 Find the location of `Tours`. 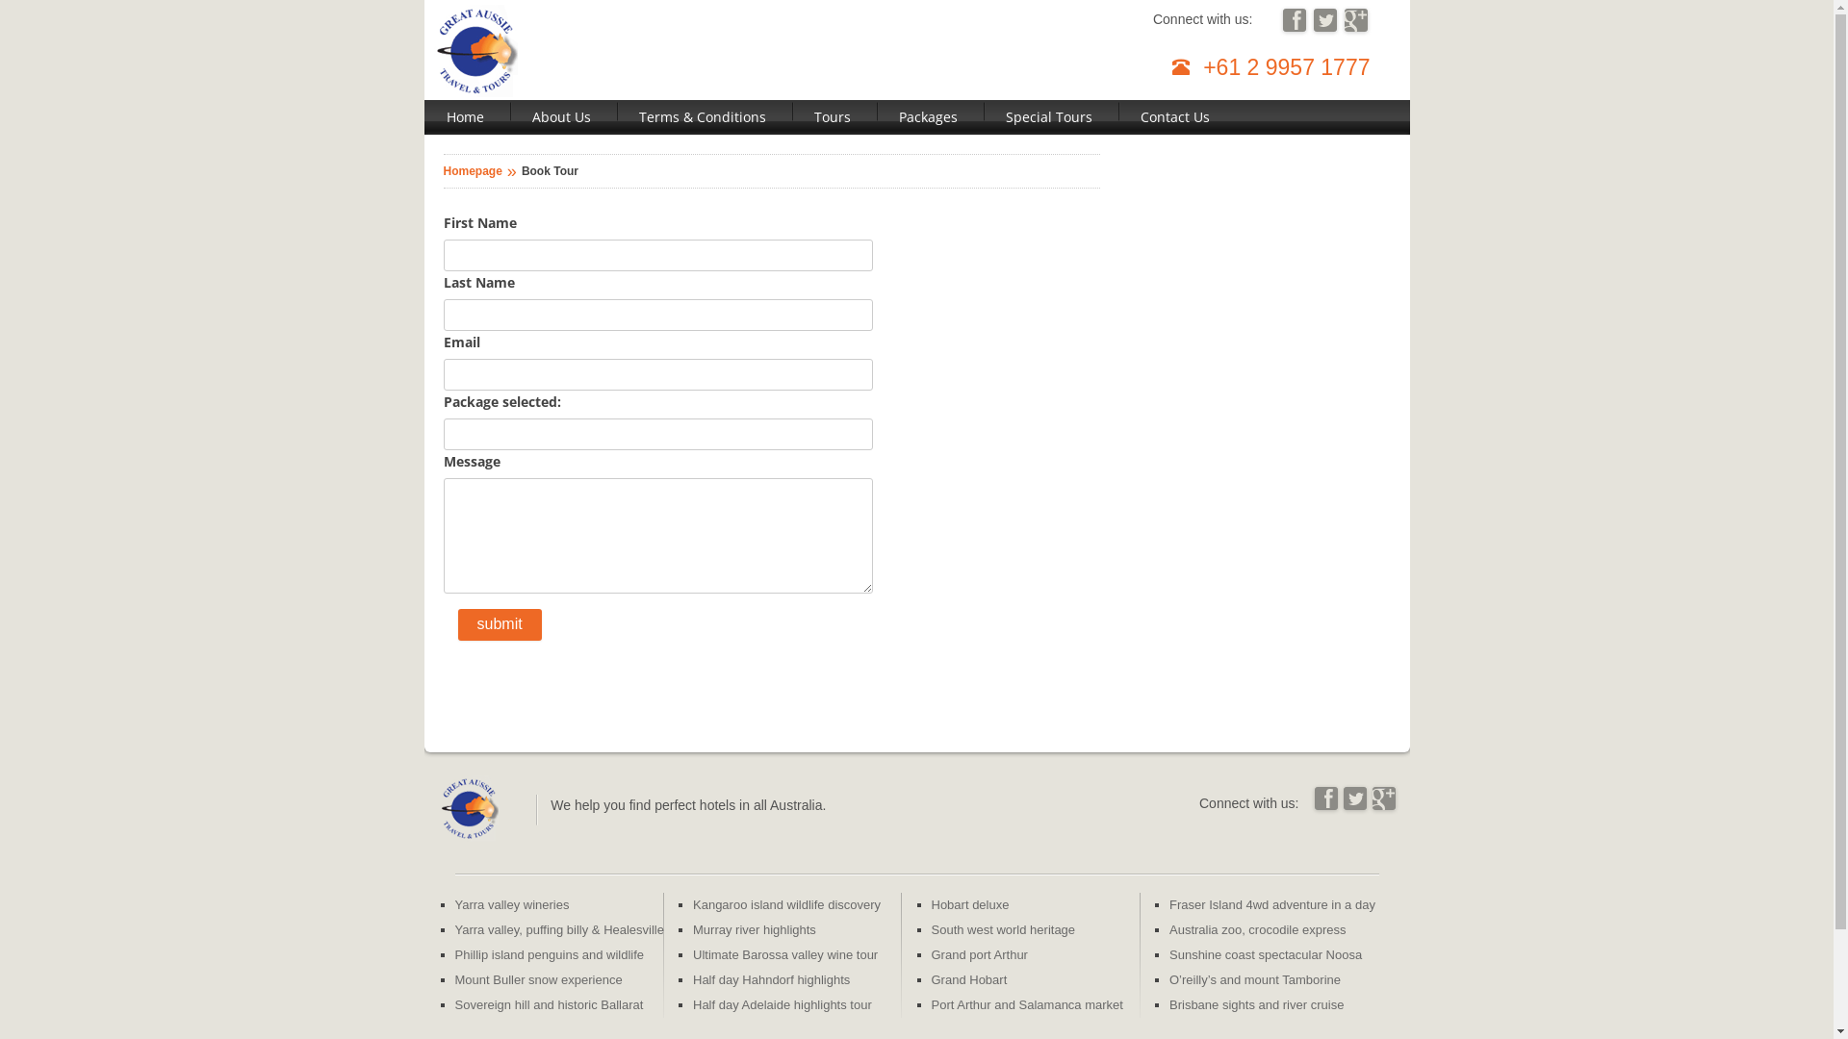

Tours is located at coordinates (832, 117).